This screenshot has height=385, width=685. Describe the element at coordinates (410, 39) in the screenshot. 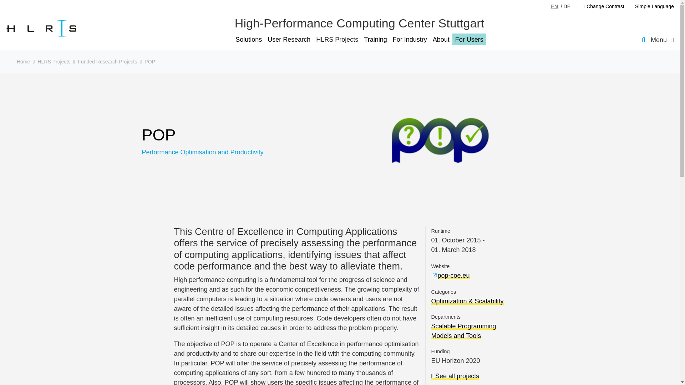

I see `For Industry` at that location.